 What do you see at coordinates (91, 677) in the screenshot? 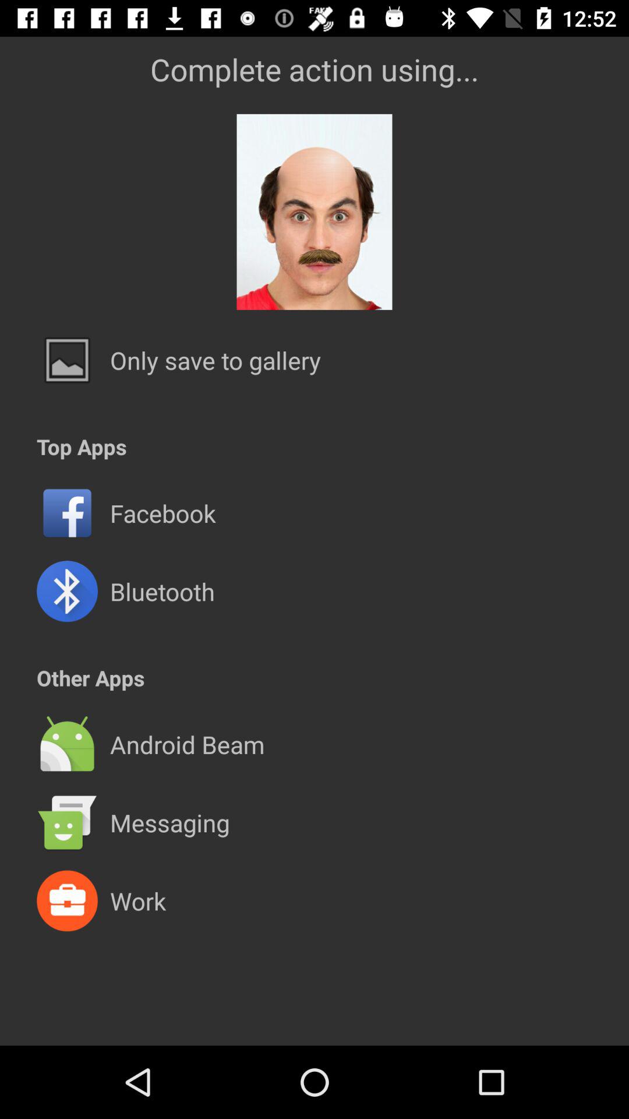
I see `jump until the other apps` at bounding box center [91, 677].